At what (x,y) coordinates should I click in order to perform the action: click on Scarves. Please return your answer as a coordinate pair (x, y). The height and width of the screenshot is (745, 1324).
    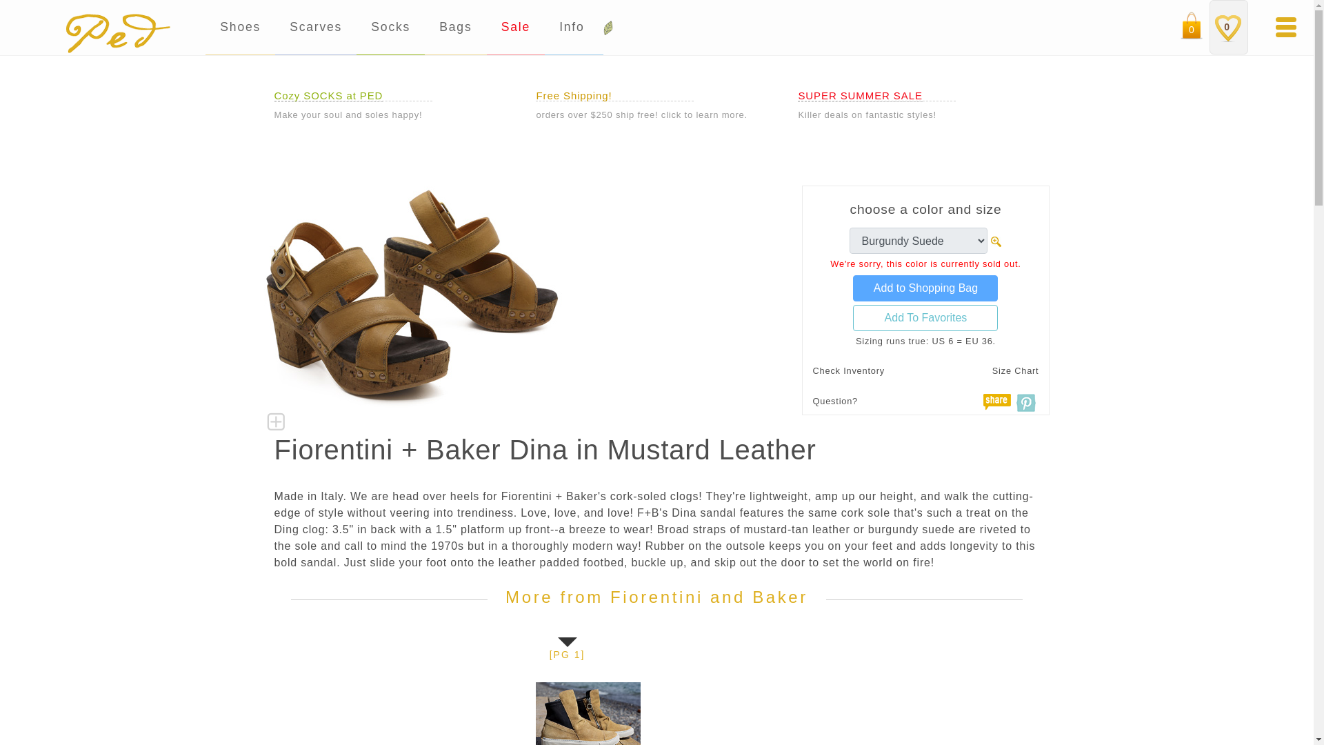
    Looking at the image, I should click on (316, 28).